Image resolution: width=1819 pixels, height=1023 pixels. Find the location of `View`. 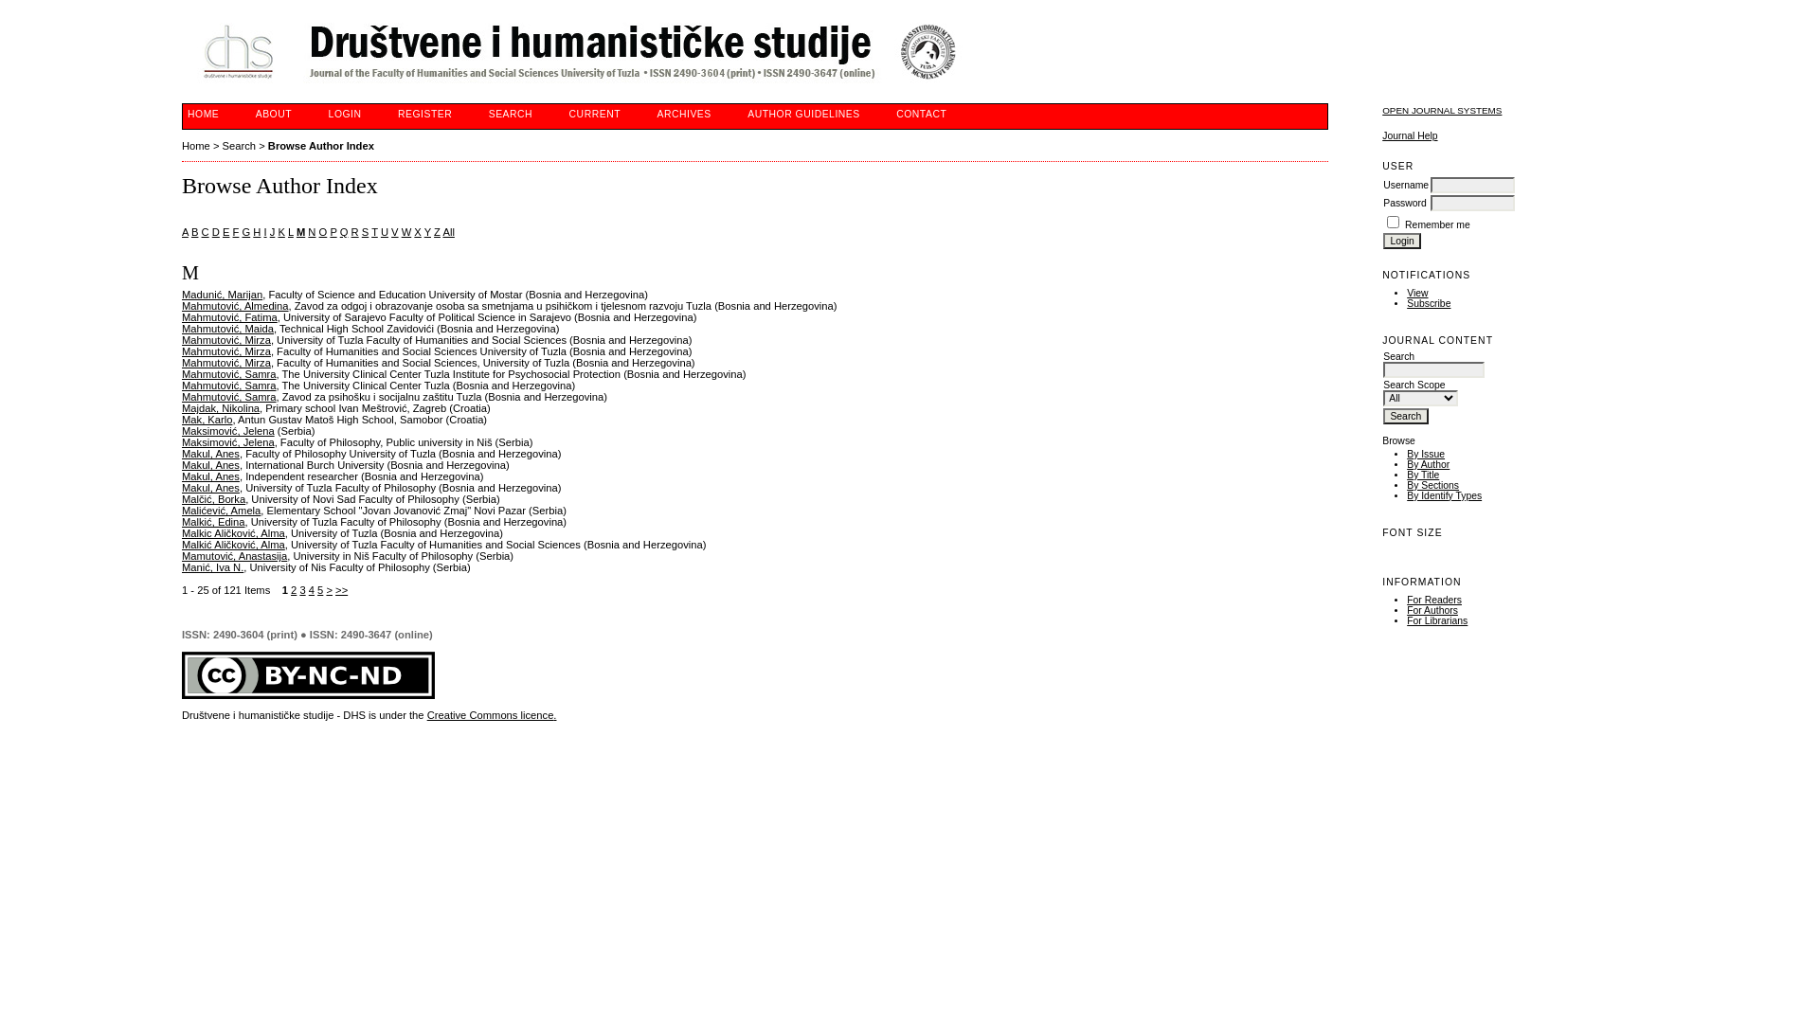

View is located at coordinates (1417, 294).